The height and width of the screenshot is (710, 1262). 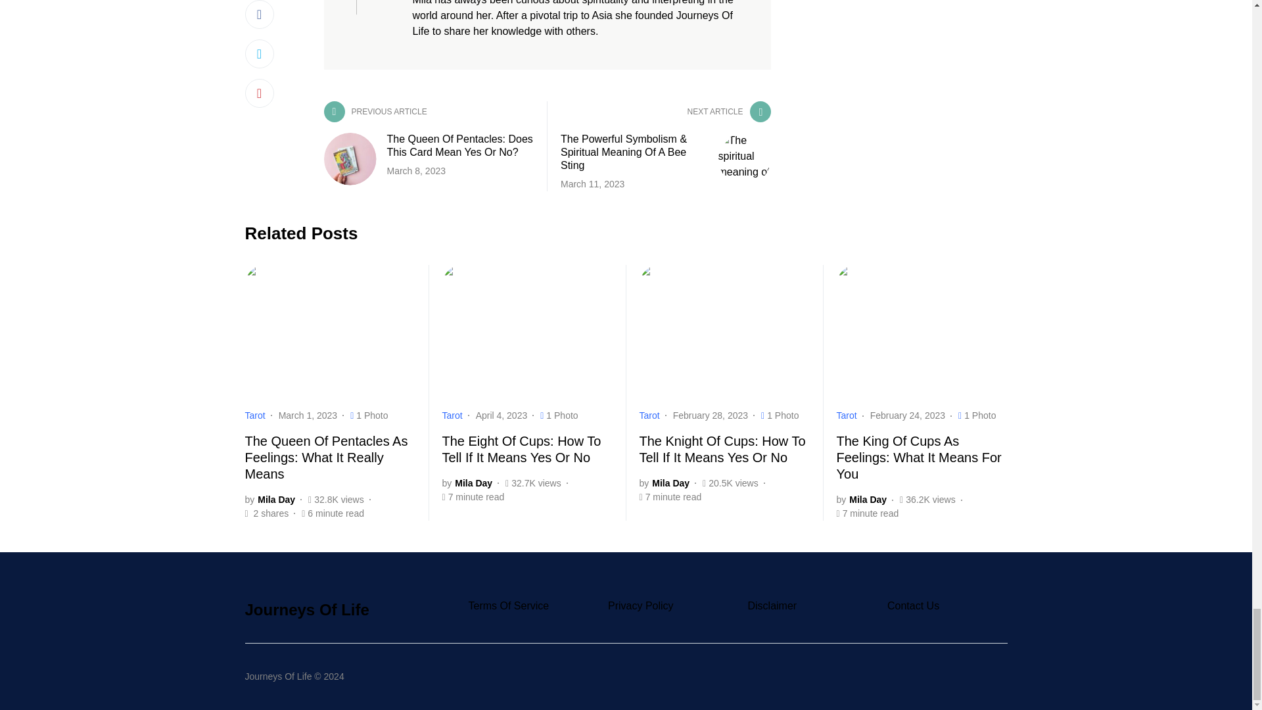 I want to click on View all posts by Mila Day, so click(x=664, y=483).